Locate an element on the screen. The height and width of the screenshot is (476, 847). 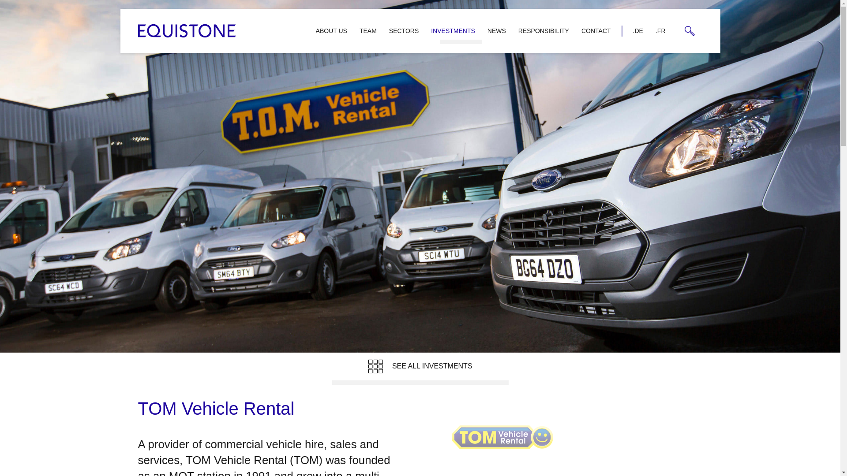
.FR is located at coordinates (660, 30).